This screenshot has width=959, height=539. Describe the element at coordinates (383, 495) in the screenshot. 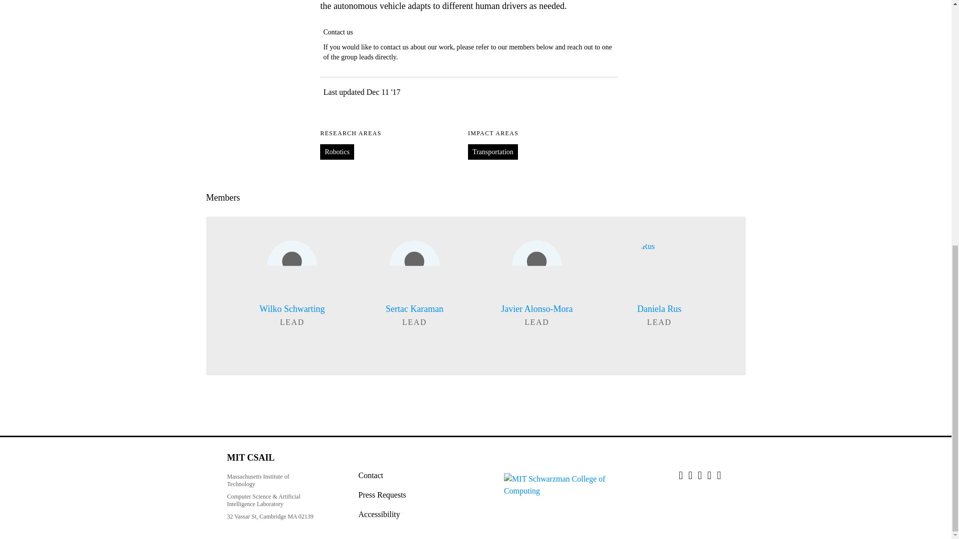

I see `Press Requests` at that location.